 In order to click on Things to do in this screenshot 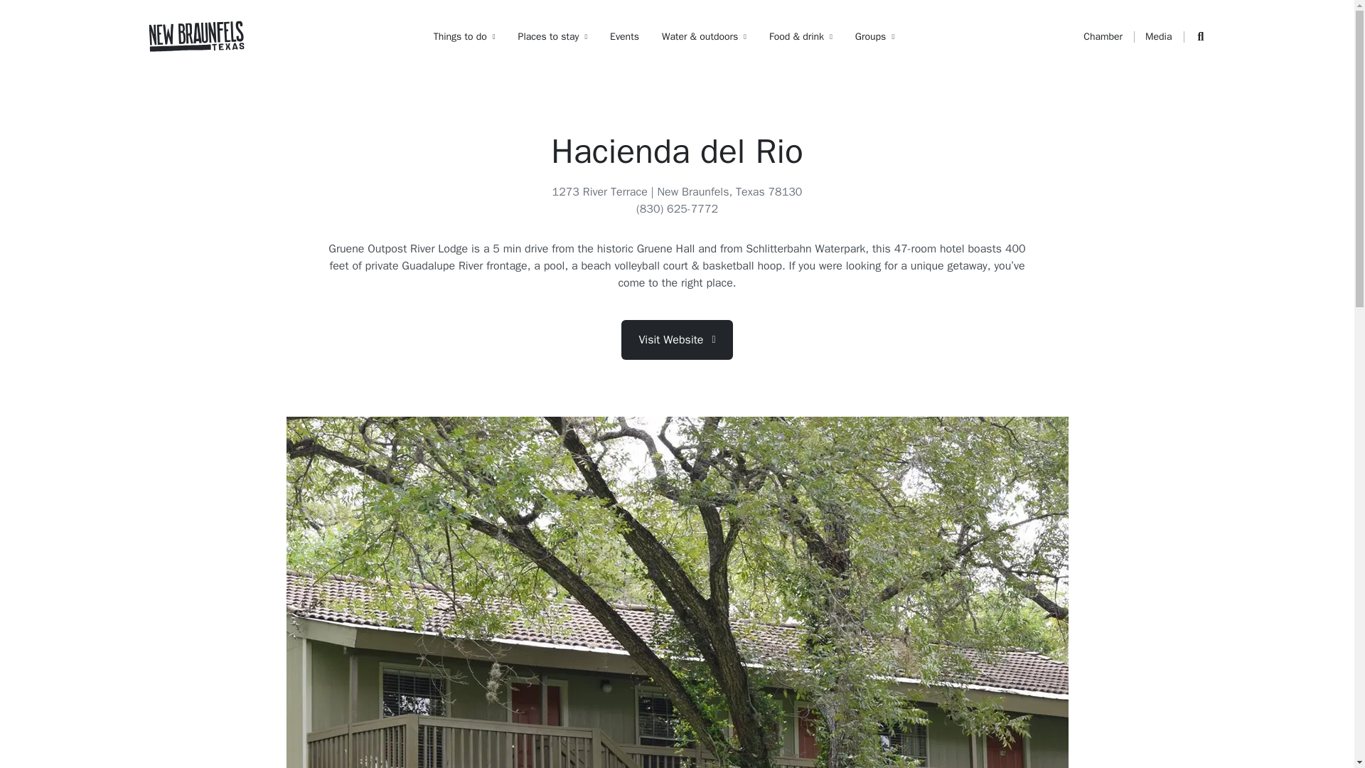, I will do `click(464, 37)`.